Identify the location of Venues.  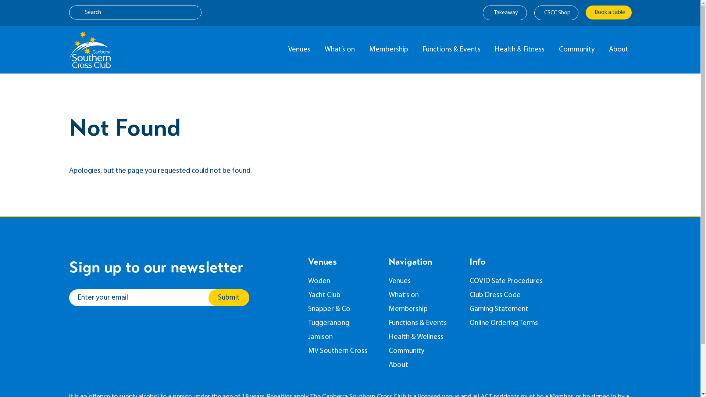
(424, 281).